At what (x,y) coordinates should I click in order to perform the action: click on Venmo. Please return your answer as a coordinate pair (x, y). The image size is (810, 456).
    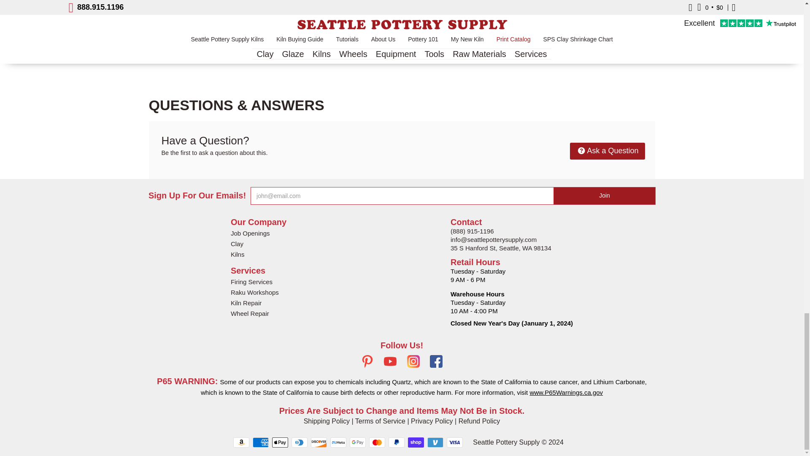
    Looking at the image, I should click on (435, 442).